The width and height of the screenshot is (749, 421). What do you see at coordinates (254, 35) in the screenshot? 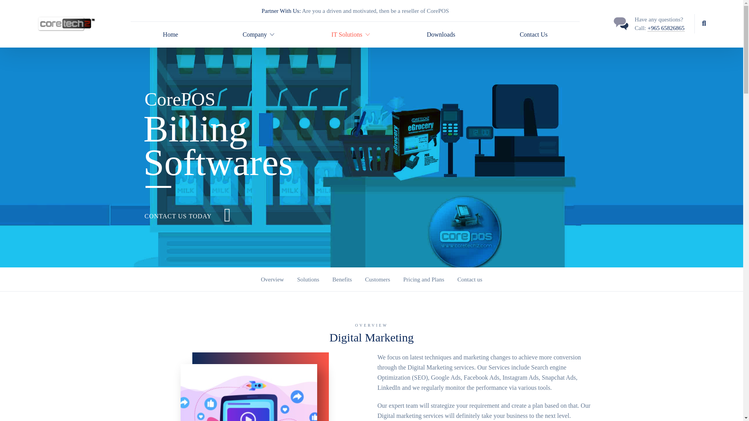
I see `Company` at bounding box center [254, 35].